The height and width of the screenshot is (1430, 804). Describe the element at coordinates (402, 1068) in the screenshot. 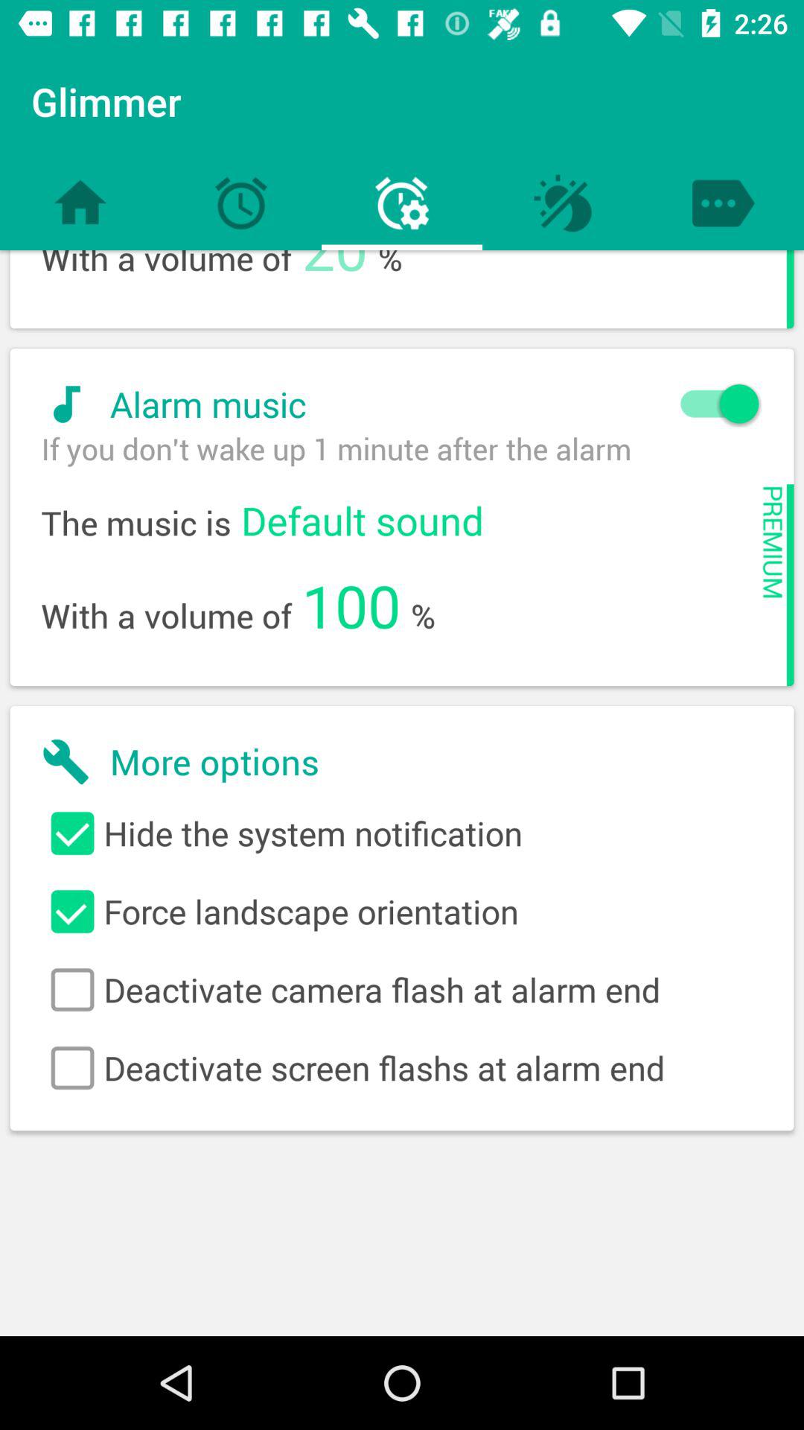

I see `click on the check box along with the text deactivate screen flashes at alarm end` at that location.